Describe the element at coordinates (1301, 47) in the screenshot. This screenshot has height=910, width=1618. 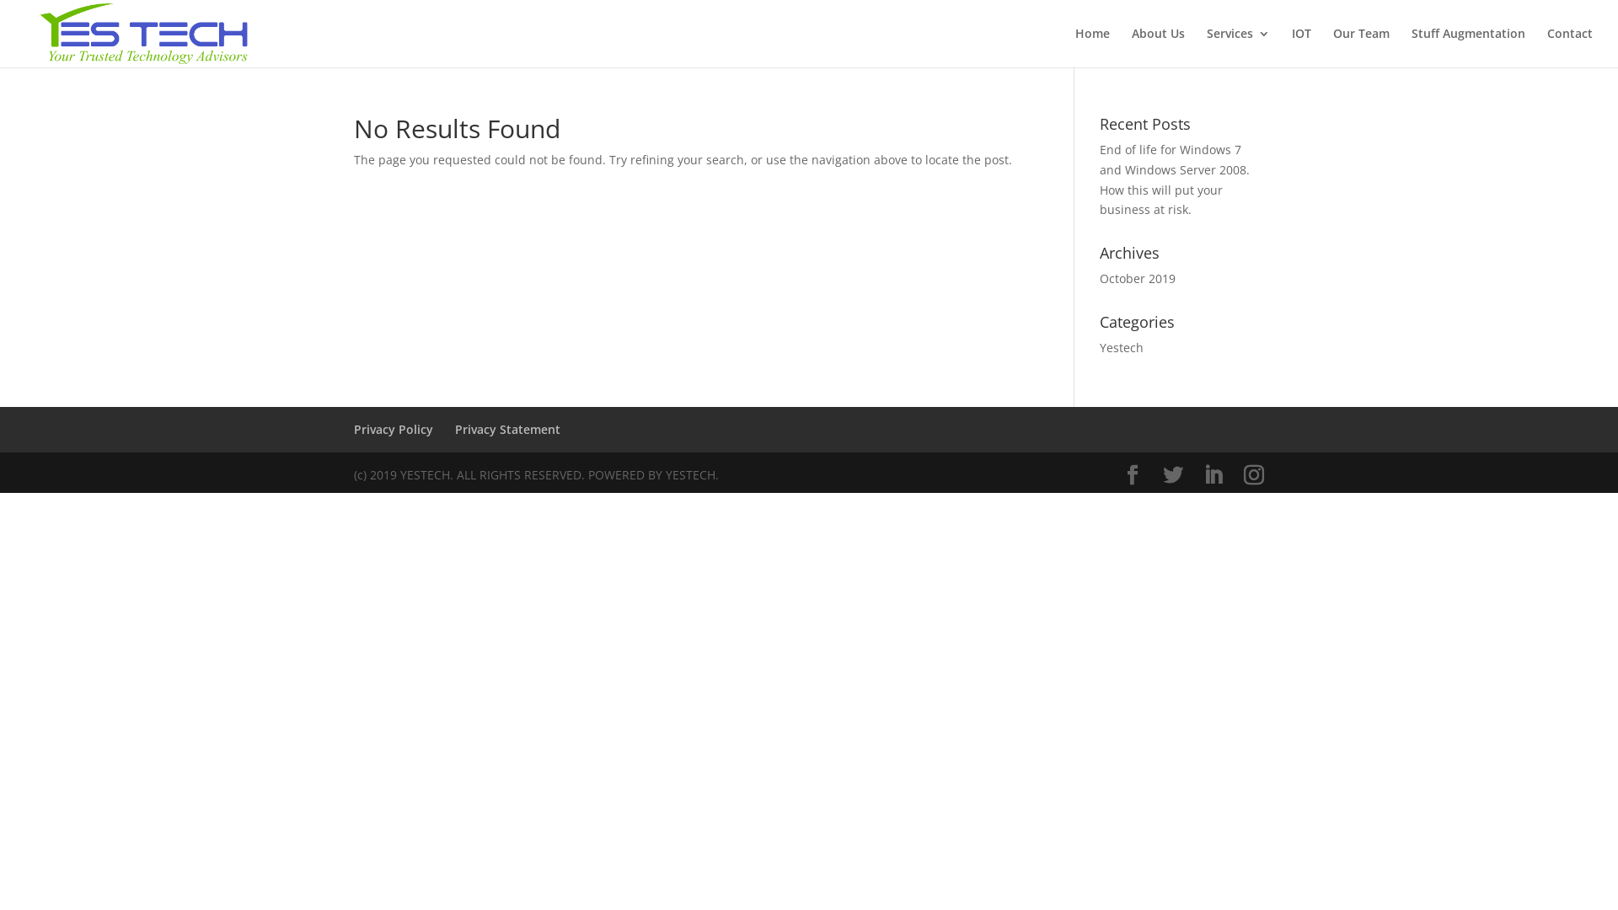
I see `IOT` at that location.